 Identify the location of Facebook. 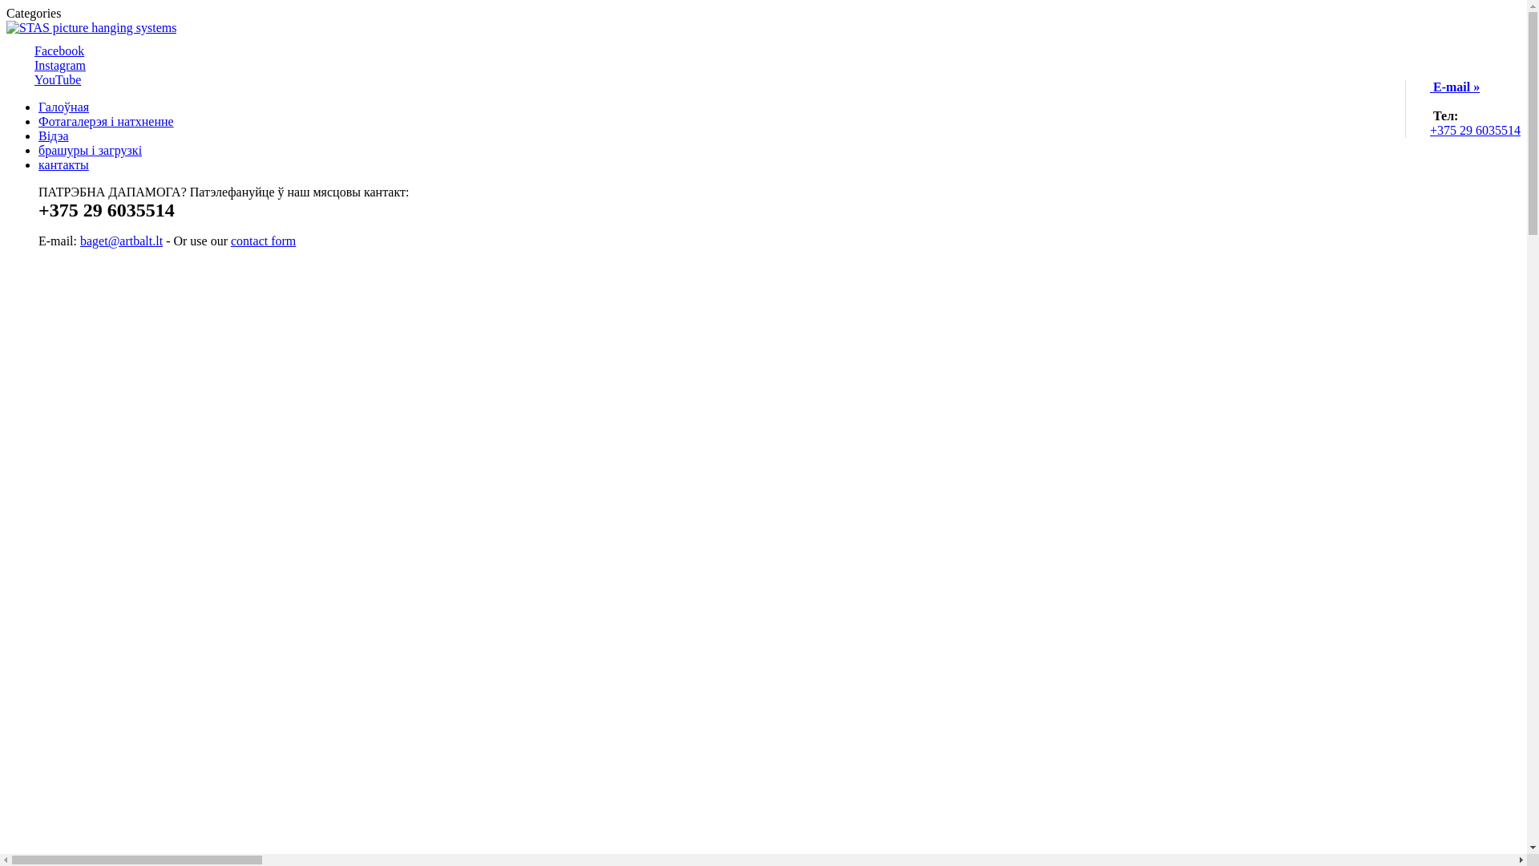
(59, 51).